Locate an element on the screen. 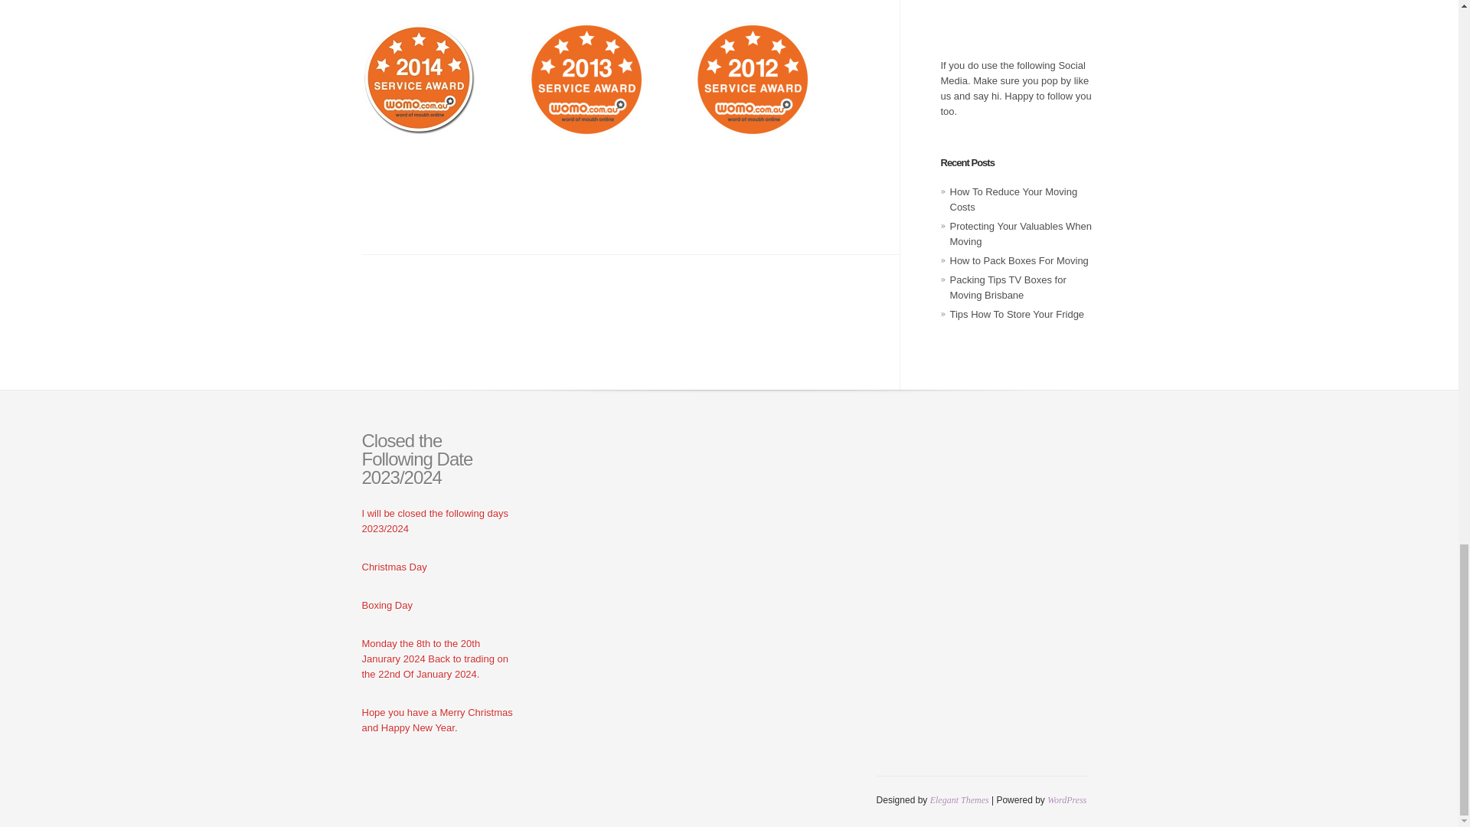 The width and height of the screenshot is (1470, 827). WordPress is located at coordinates (1066, 799).